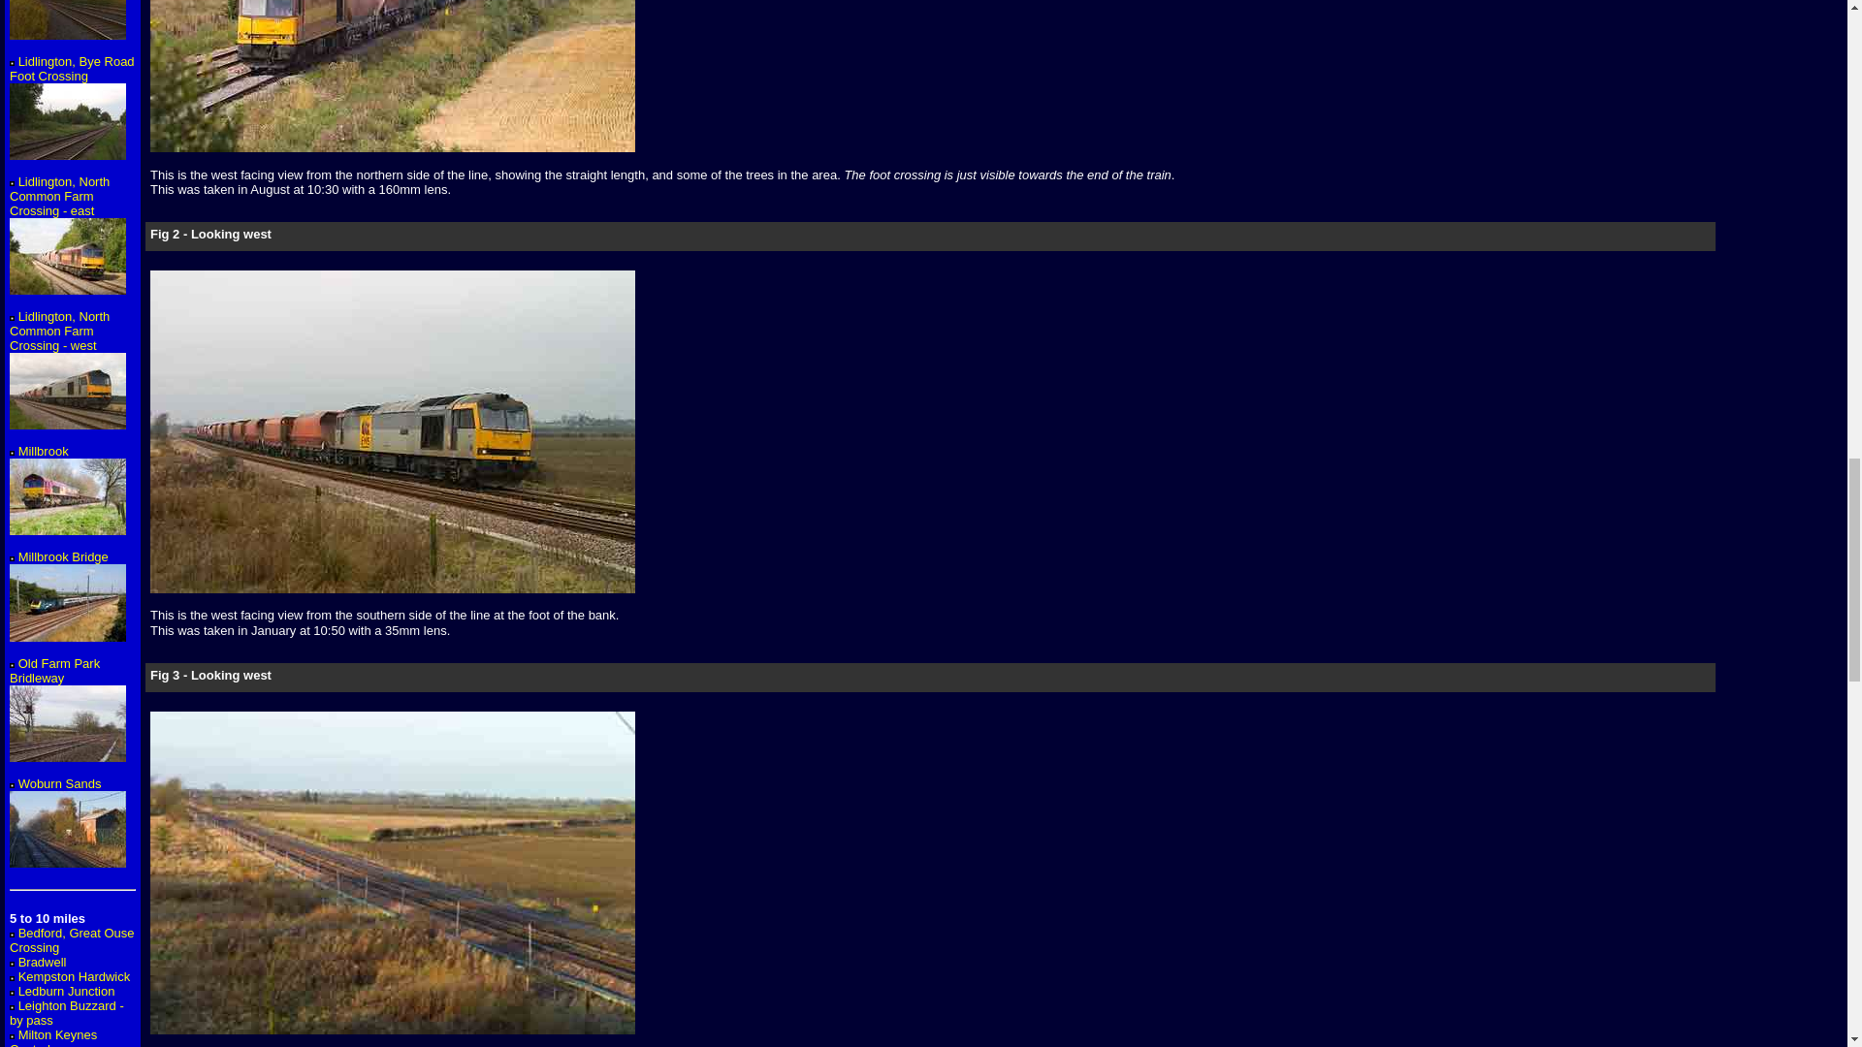 This screenshot has height=1047, width=1862. What do you see at coordinates (68, 236) in the screenshot?
I see `Lidlington, North Common Farm Crossing - east` at bounding box center [68, 236].